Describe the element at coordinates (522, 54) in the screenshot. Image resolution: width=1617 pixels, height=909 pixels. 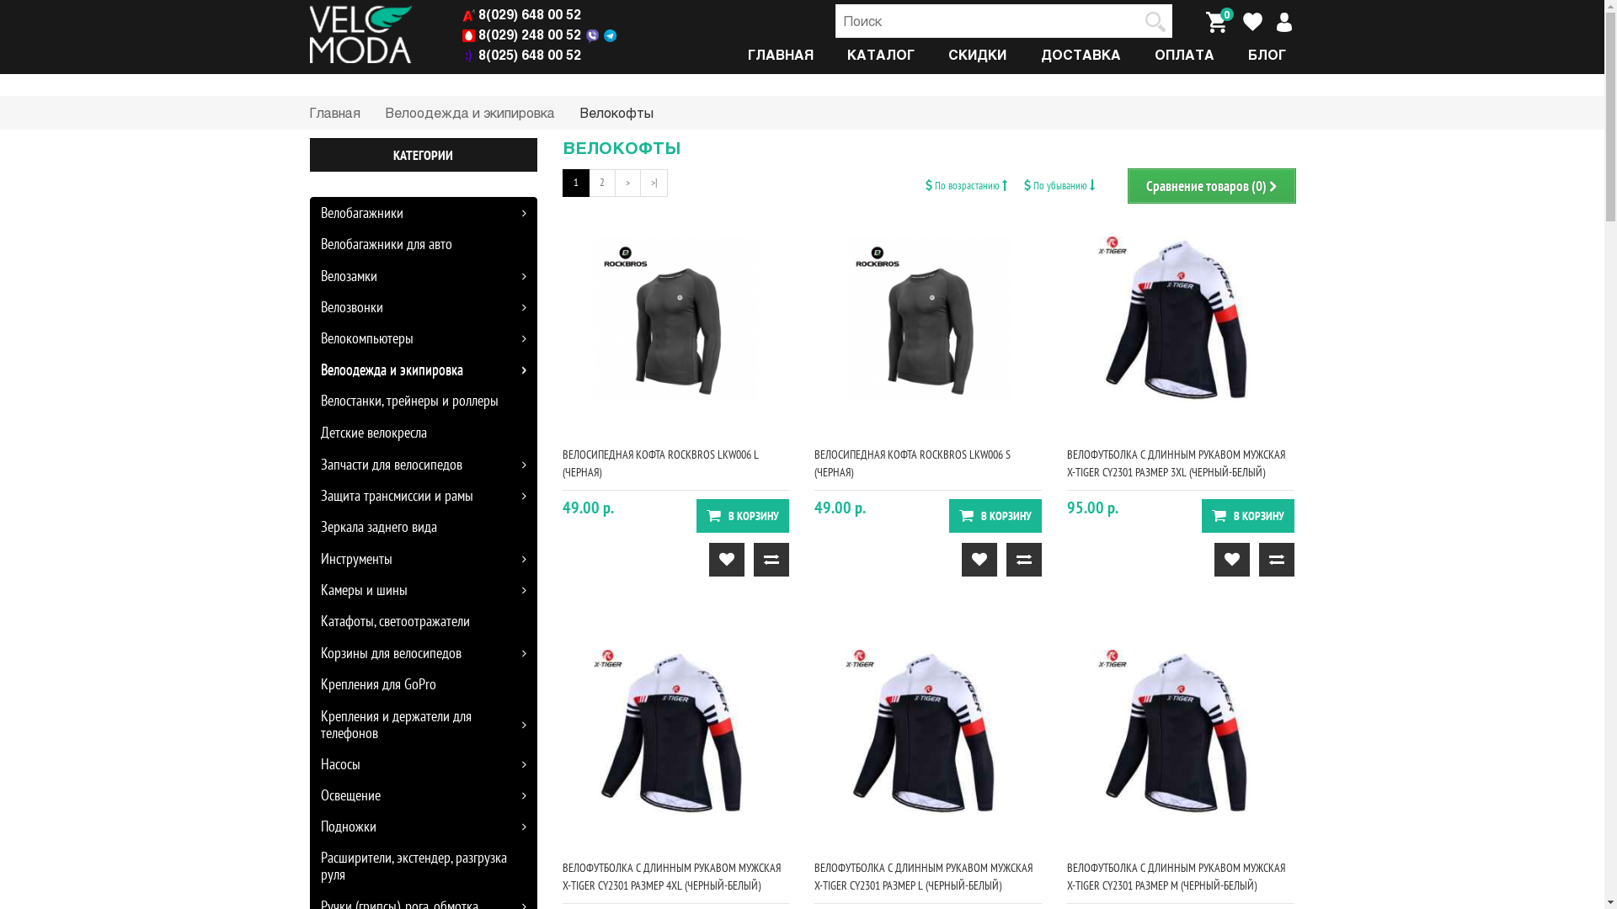
I see `8(025) 648 00 52` at that location.